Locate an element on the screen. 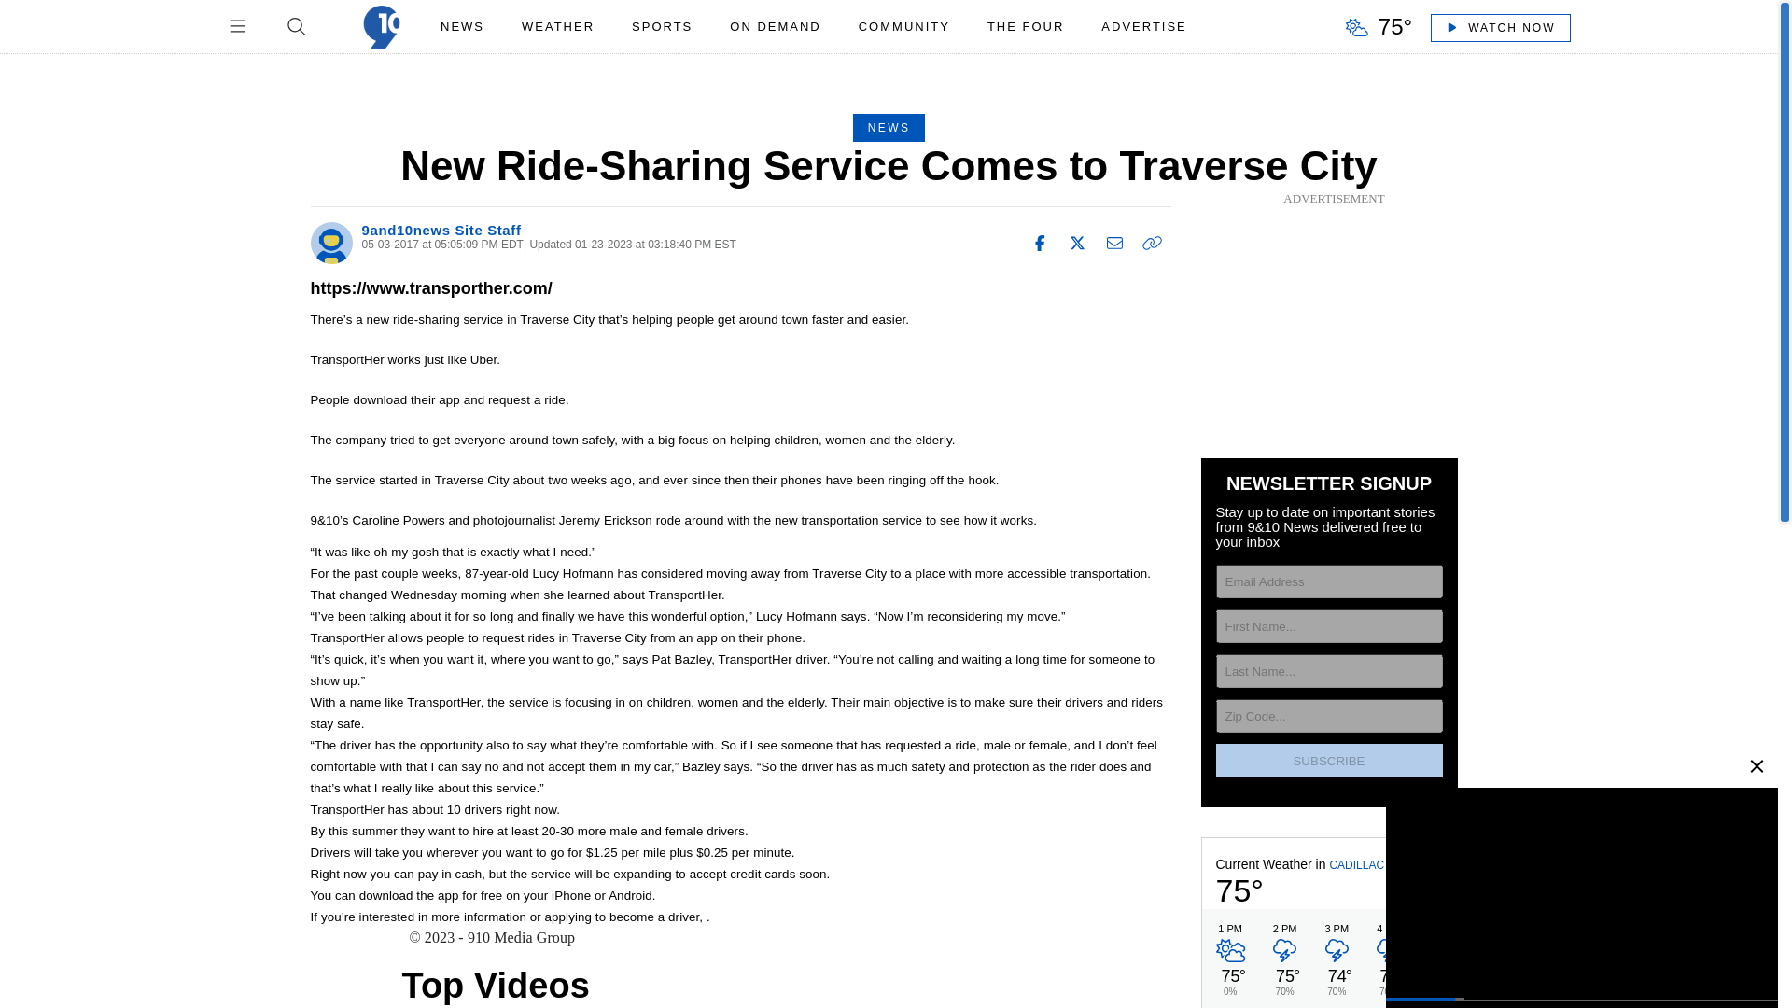  COMMUNITY is located at coordinates (903, 26).